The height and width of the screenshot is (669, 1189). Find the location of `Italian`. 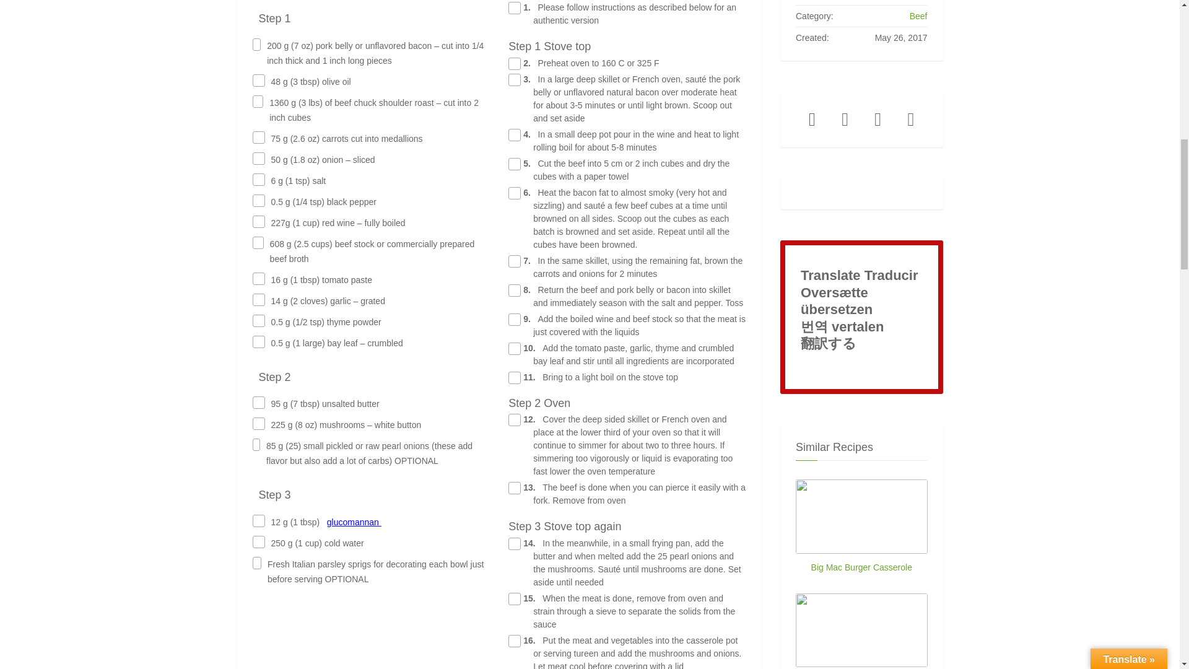

Italian is located at coordinates (851, 366).